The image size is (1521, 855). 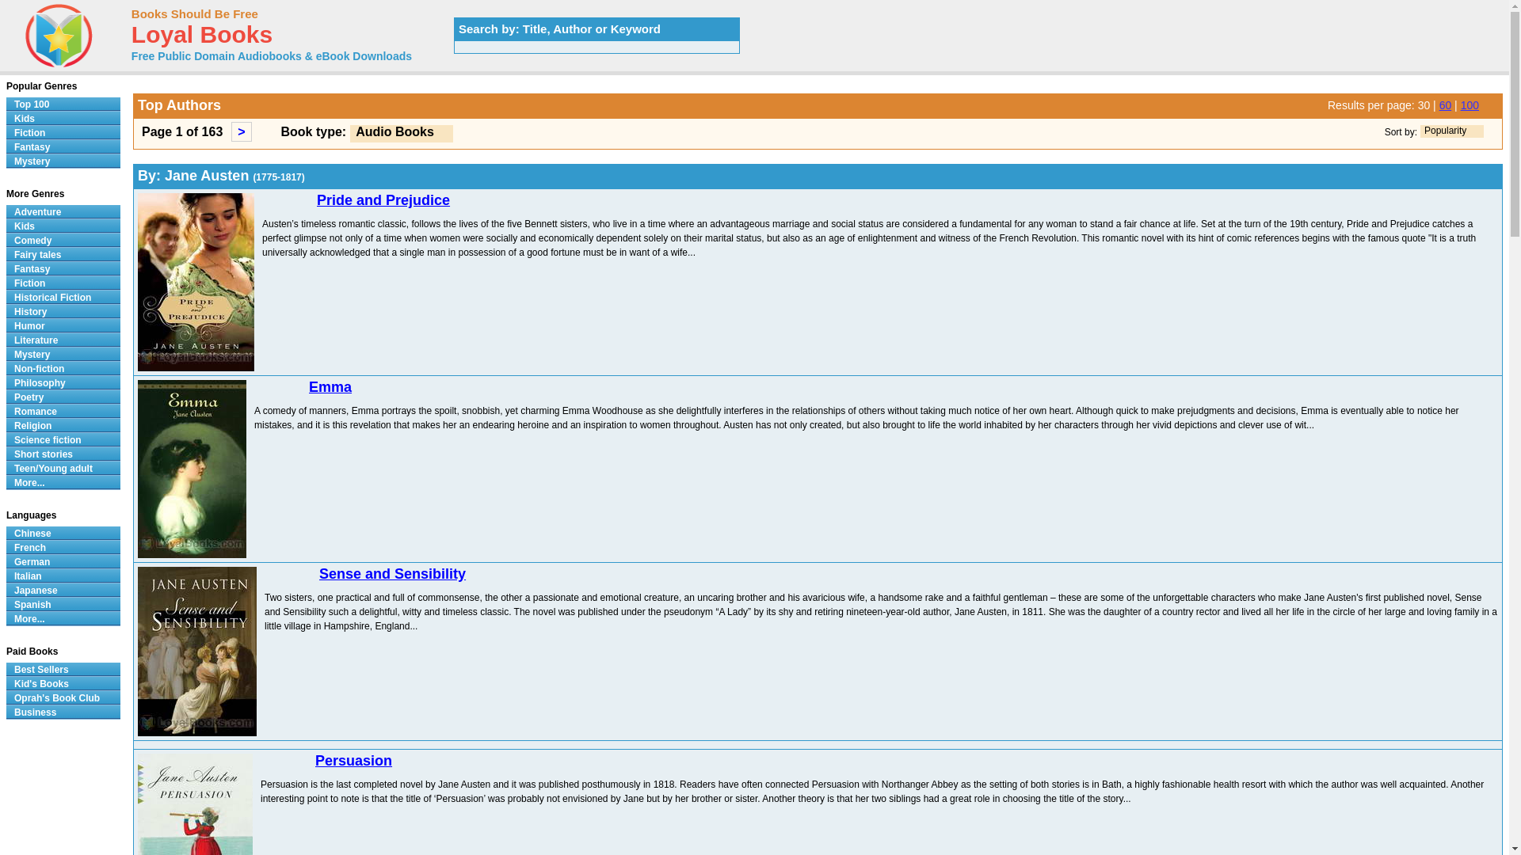 What do you see at coordinates (1445, 130) in the screenshot?
I see `Popularity` at bounding box center [1445, 130].